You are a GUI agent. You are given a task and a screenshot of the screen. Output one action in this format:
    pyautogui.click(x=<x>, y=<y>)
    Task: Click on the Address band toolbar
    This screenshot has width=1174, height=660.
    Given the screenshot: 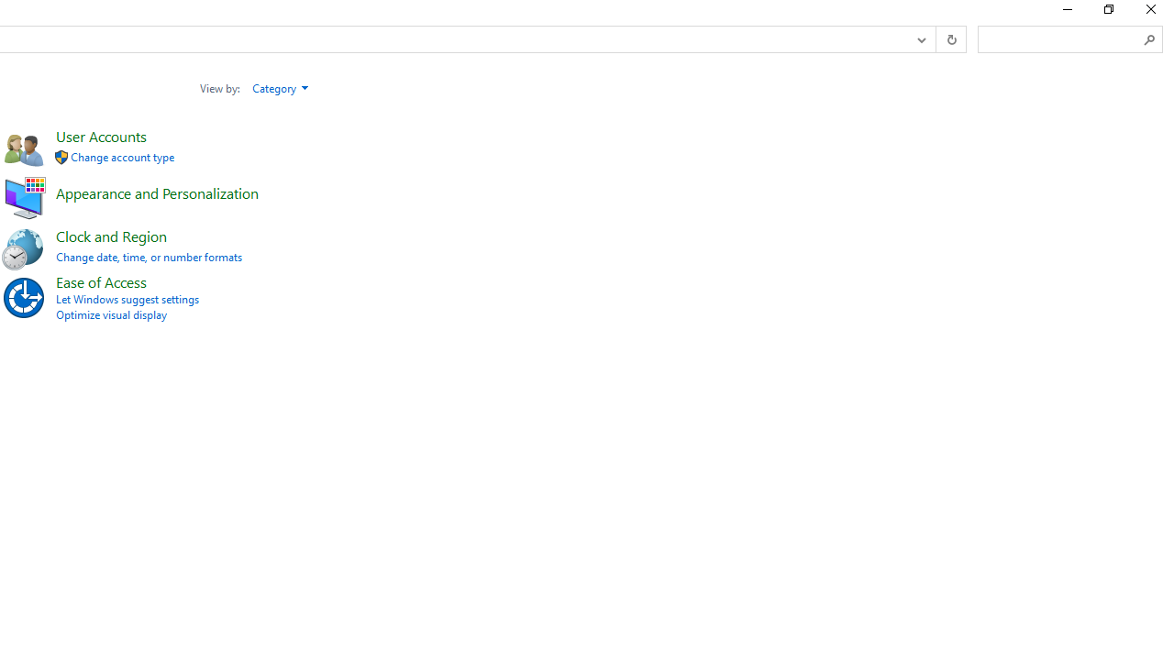 What is the action you would take?
    pyautogui.click(x=936, y=39)
    